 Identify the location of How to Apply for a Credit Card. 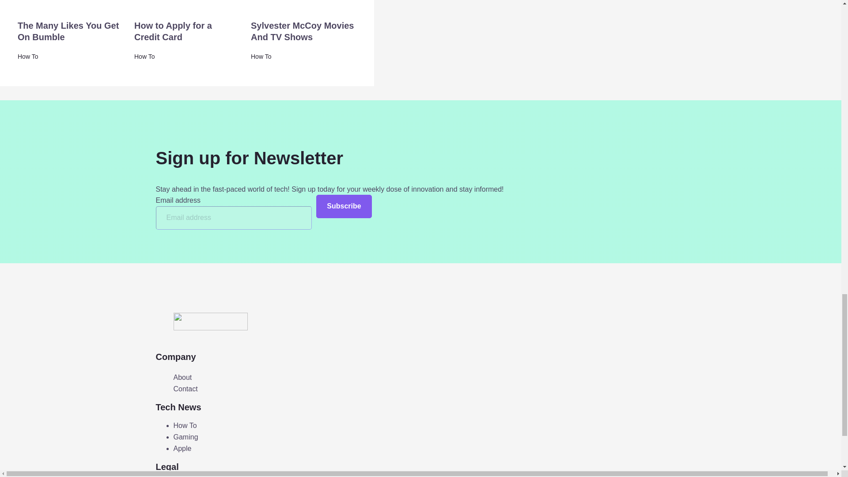
(173, 31).